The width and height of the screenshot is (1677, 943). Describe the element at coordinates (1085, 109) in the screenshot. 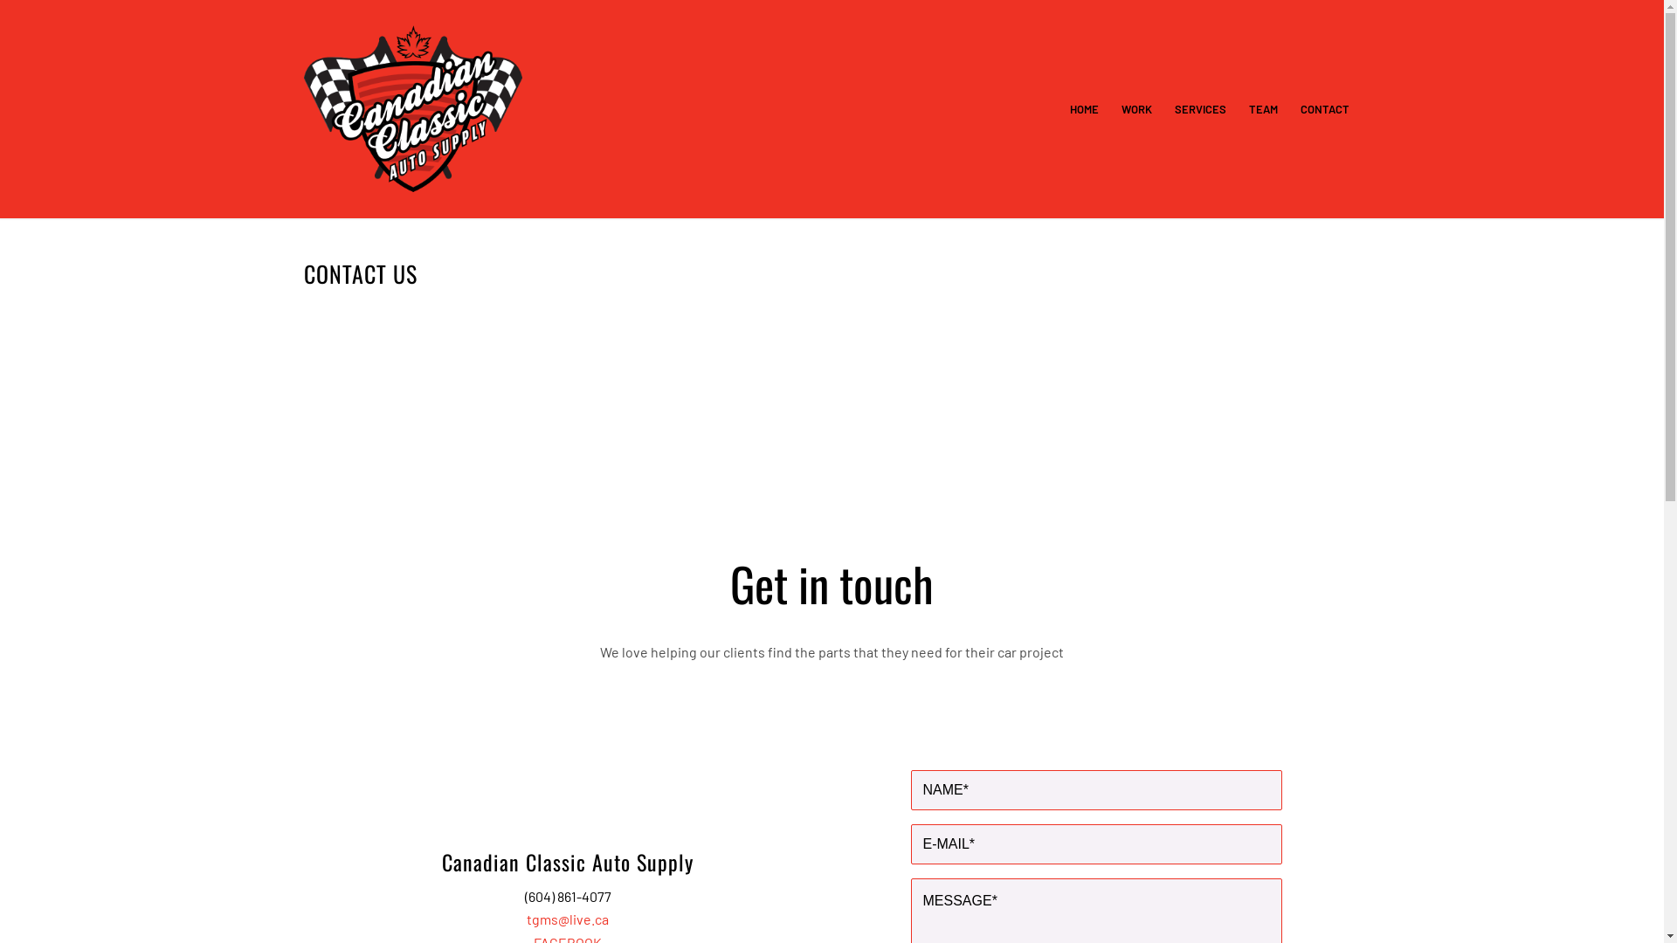

I see `HOME` at that location.